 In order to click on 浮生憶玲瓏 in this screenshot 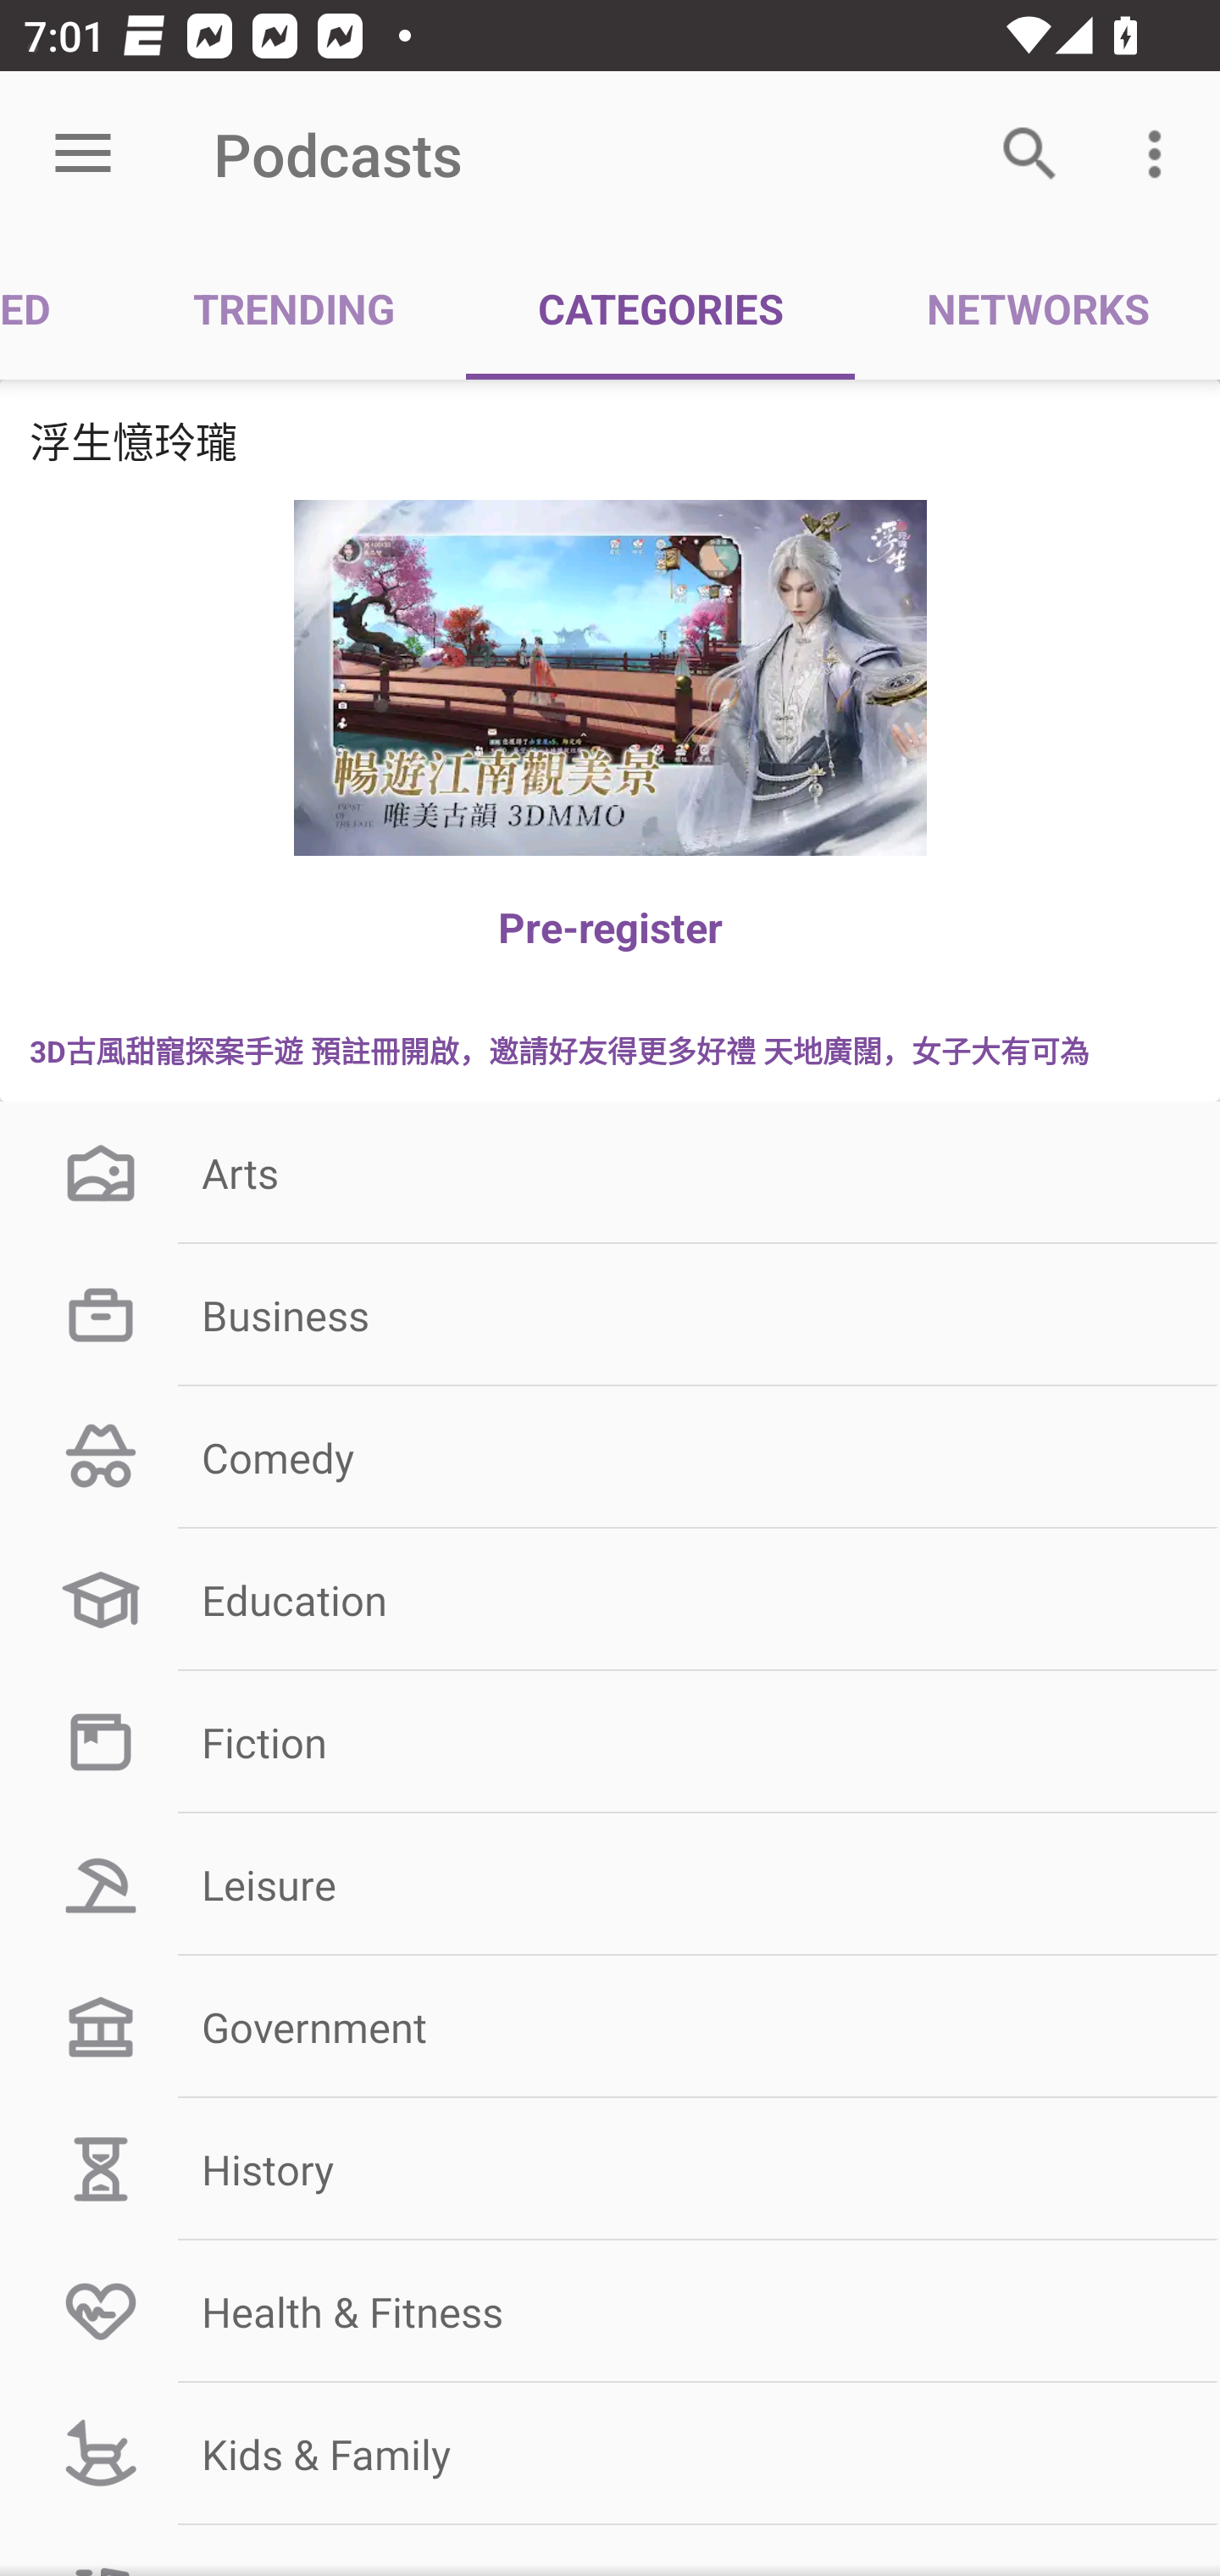, I will do `click(610, 441)`.